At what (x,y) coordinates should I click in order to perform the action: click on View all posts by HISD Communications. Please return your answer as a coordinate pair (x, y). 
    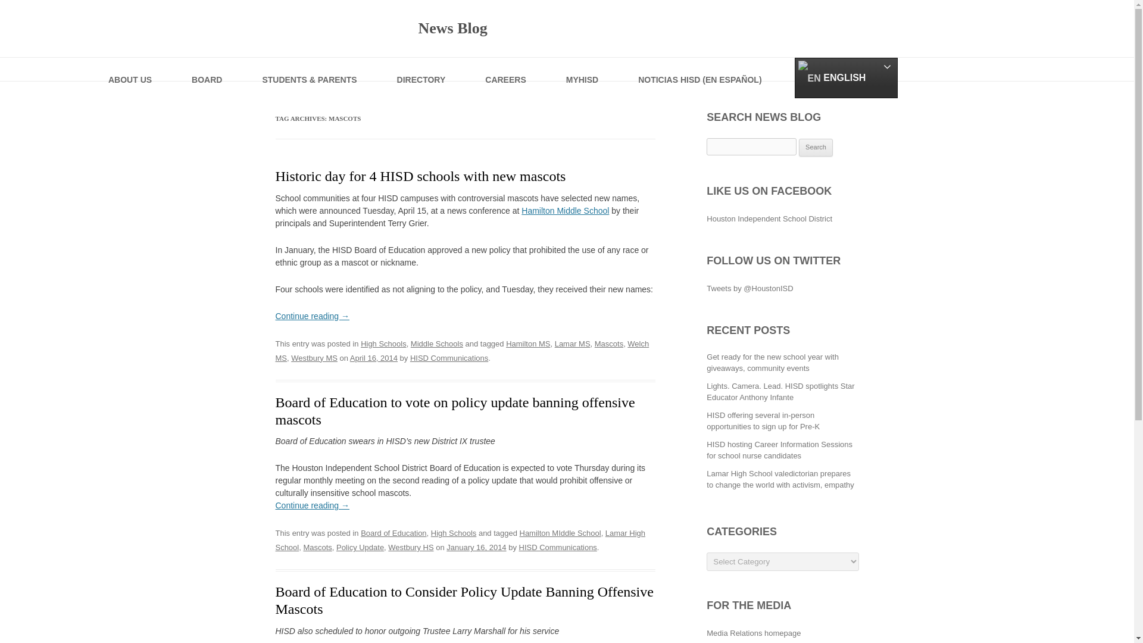
    Looking at the image, I should click on (557, 547).